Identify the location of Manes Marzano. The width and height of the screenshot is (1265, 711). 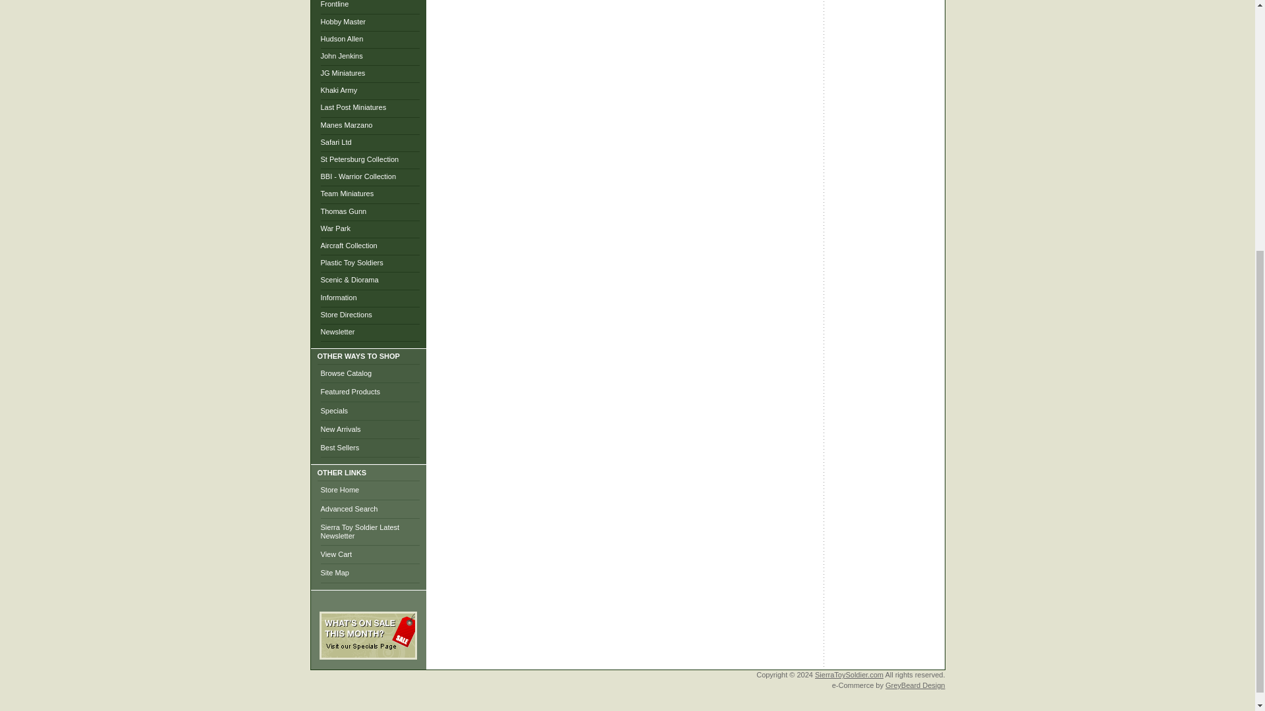
(345, 124).